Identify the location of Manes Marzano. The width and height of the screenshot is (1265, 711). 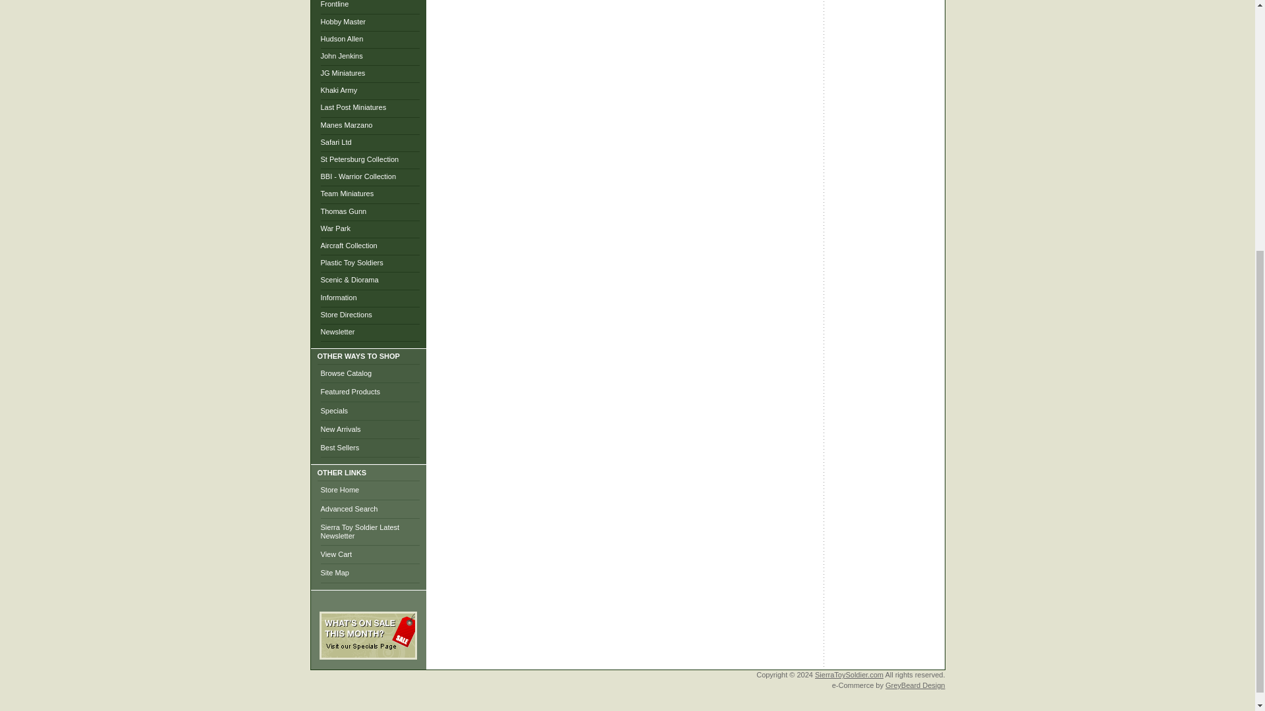
(345, 124).